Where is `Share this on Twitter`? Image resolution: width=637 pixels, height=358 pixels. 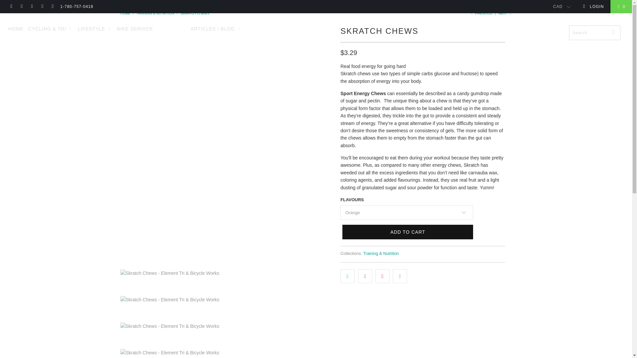
Share this on Twitter is located at coordinates (347, 276).